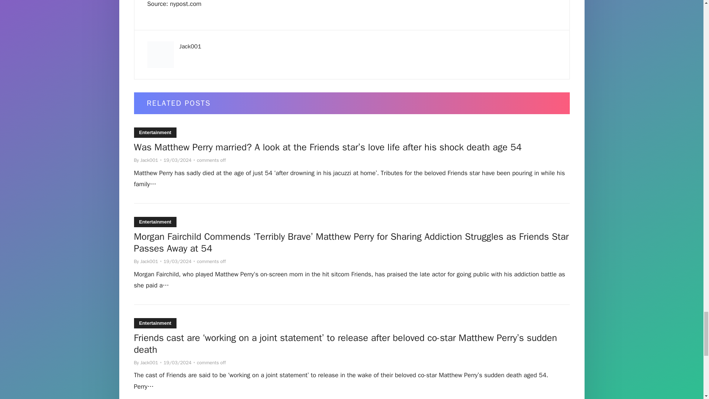 The image size is (709, 399). Describe the element at coordinates (155, 323) in the screenshot. I see `Entertainment` at that location.